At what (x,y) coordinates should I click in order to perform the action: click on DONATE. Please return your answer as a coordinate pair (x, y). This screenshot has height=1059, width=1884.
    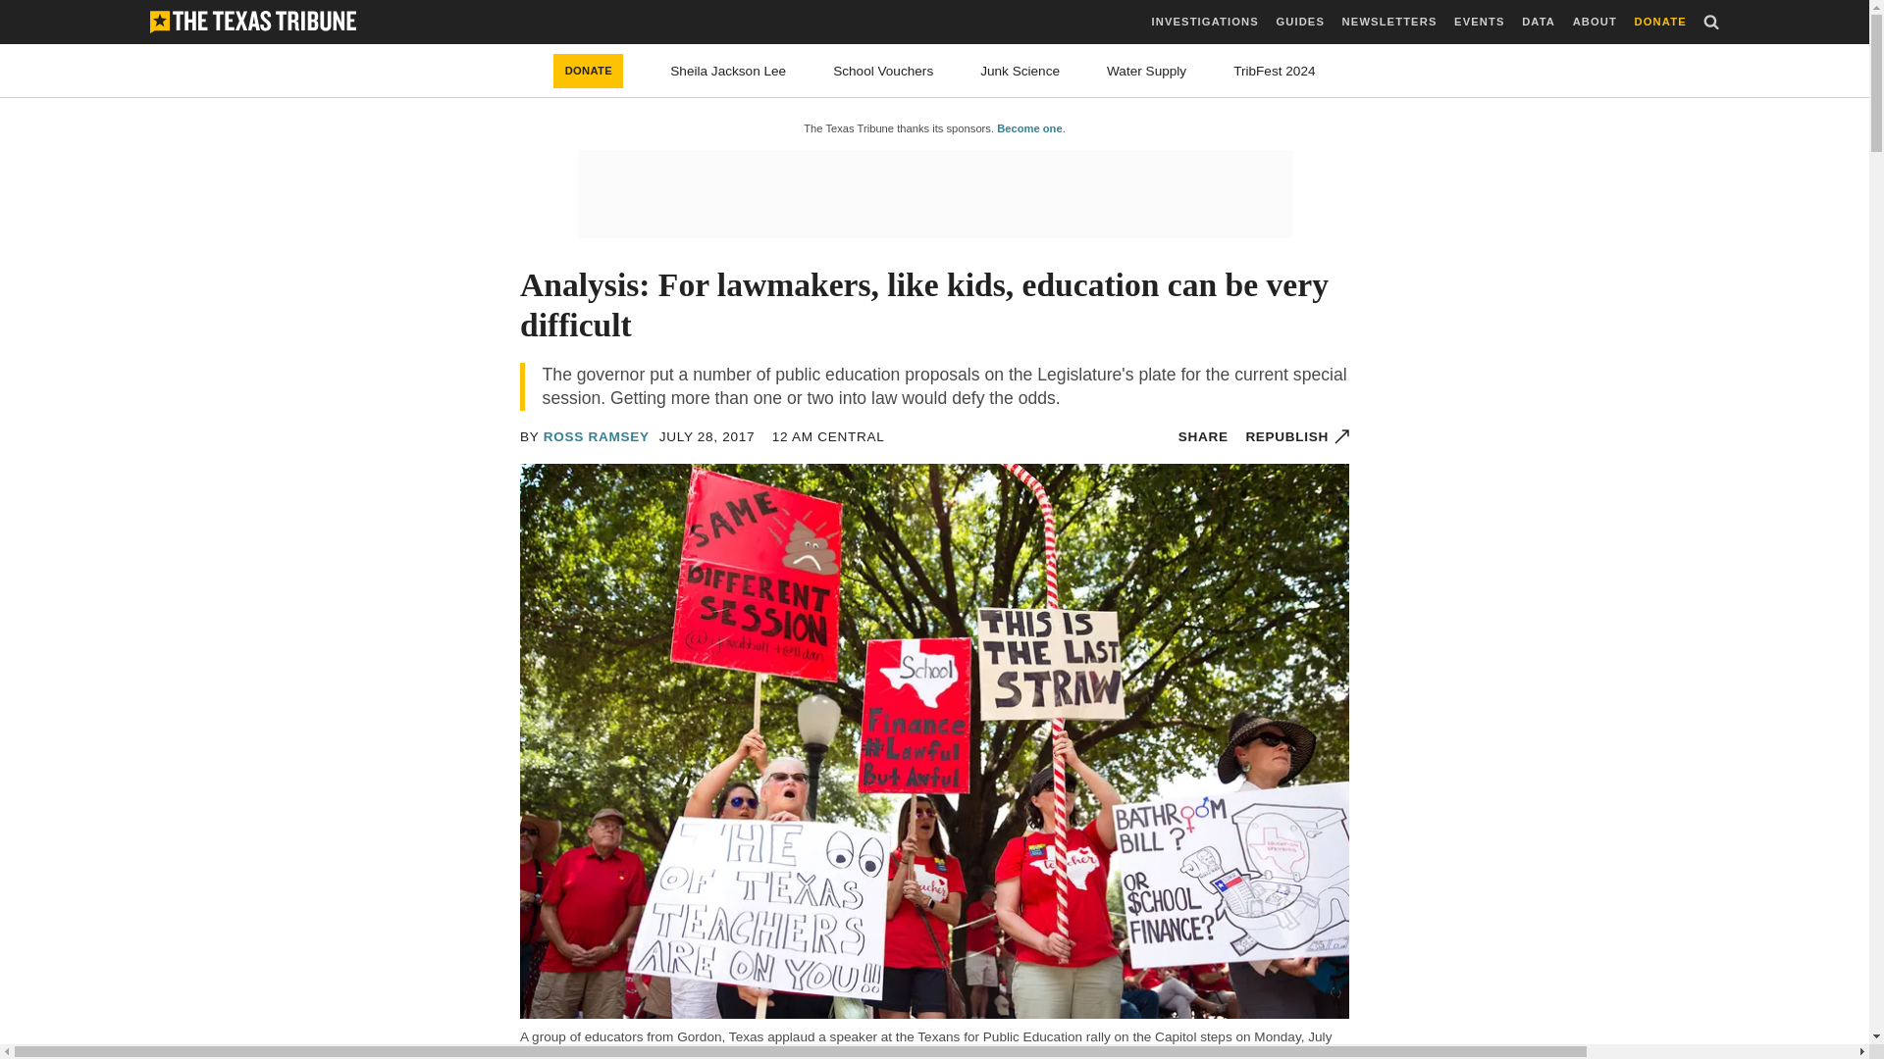
    Looking at the image, I should click on (1660, 22).